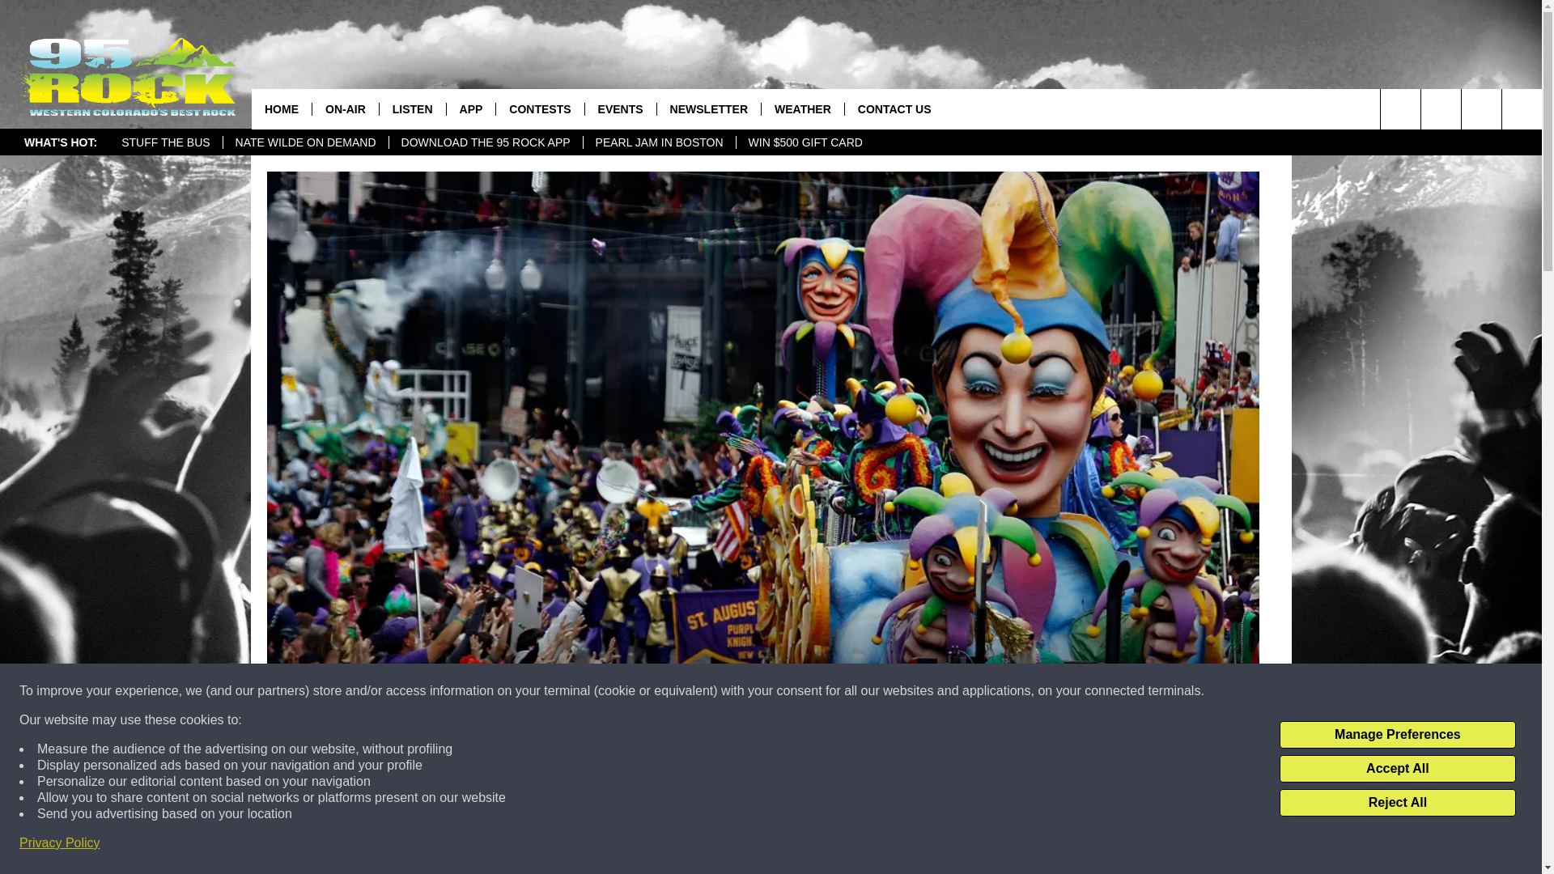 This screenshot has width=1554, height=874. I want to click on Privacy Policy, so click(60, 843).